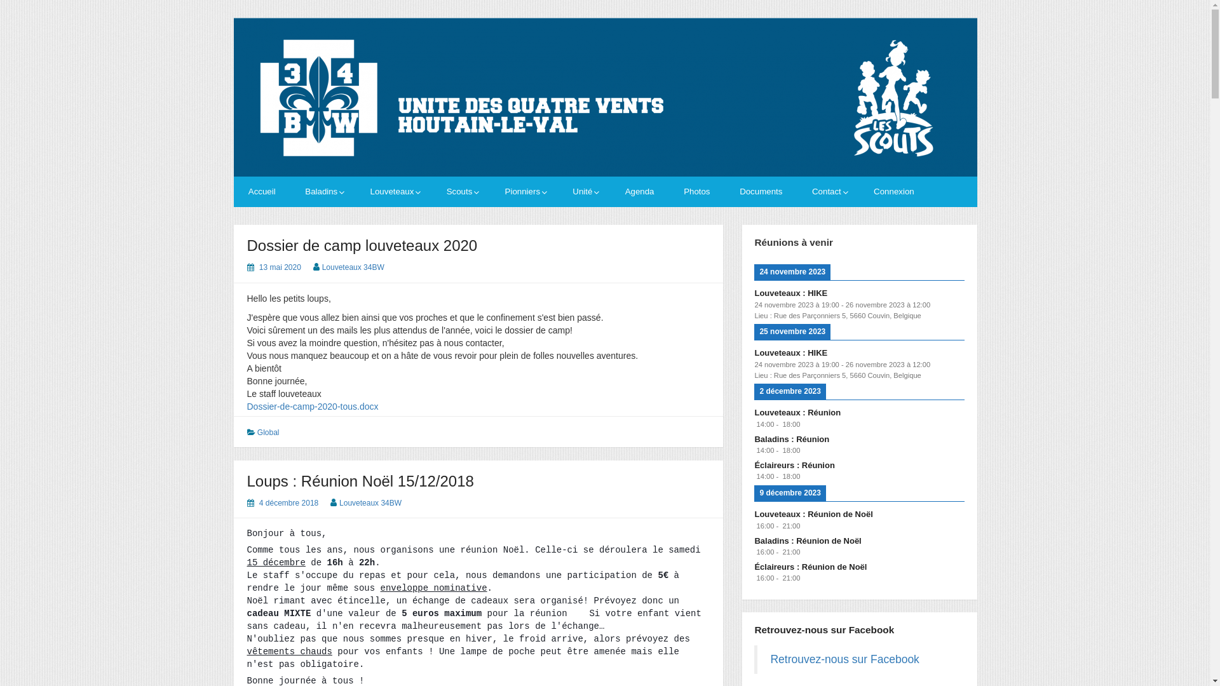 The width and height of the screenshot is (1220, 686). I want to click on Pionniers, so click(524, 192).